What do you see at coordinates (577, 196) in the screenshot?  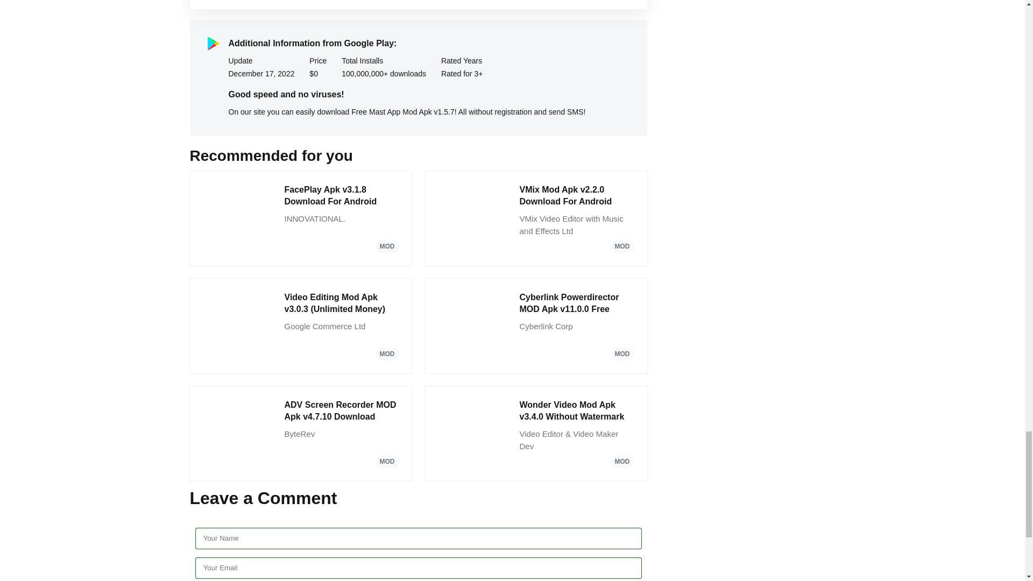 I see `VMix Mod Apk v2.2.0 Download For Android` at bounding box center [577, 196].